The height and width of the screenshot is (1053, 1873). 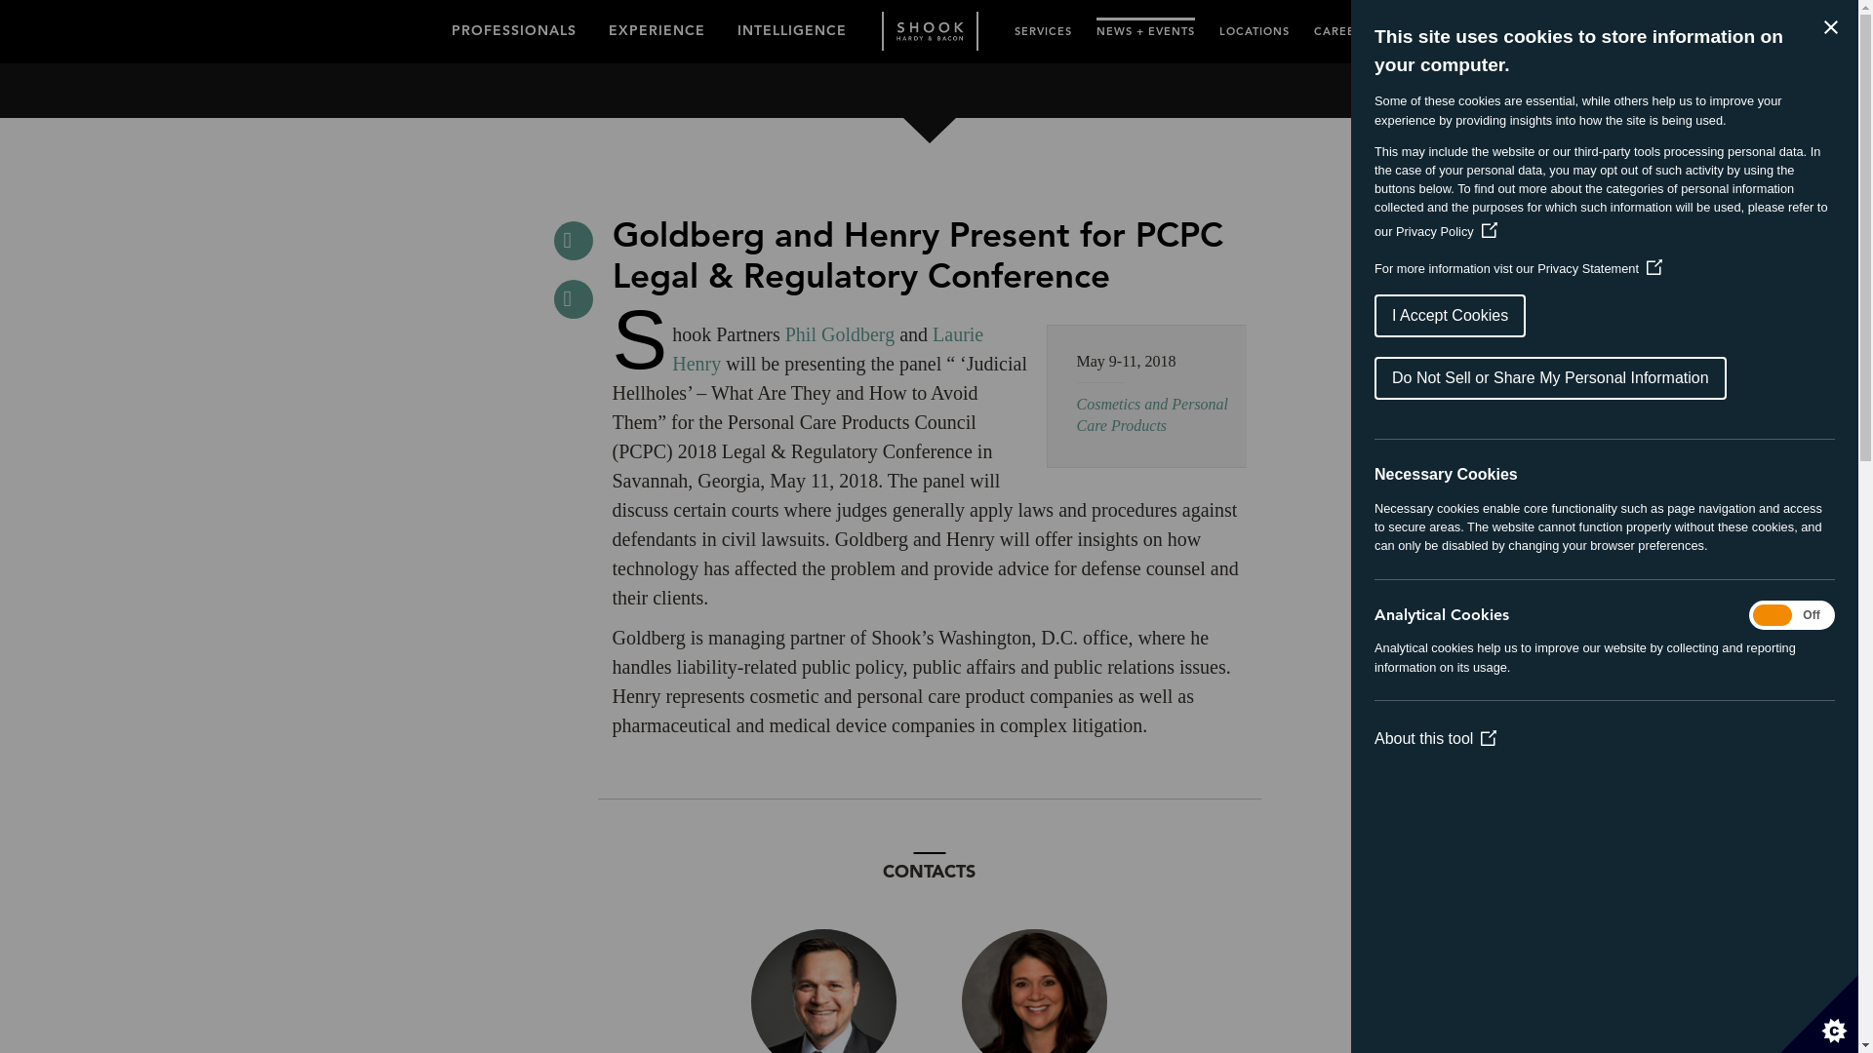 What do you see at coordinates (1034, 991) in the screenshot?
I see `Laurie A. Henry` at bounding box center [1034, 991].